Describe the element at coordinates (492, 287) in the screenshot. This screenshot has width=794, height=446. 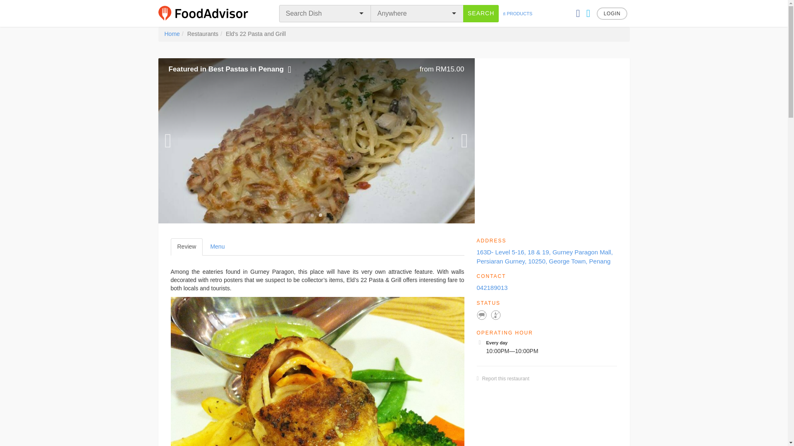
I see `042189013` at that location.